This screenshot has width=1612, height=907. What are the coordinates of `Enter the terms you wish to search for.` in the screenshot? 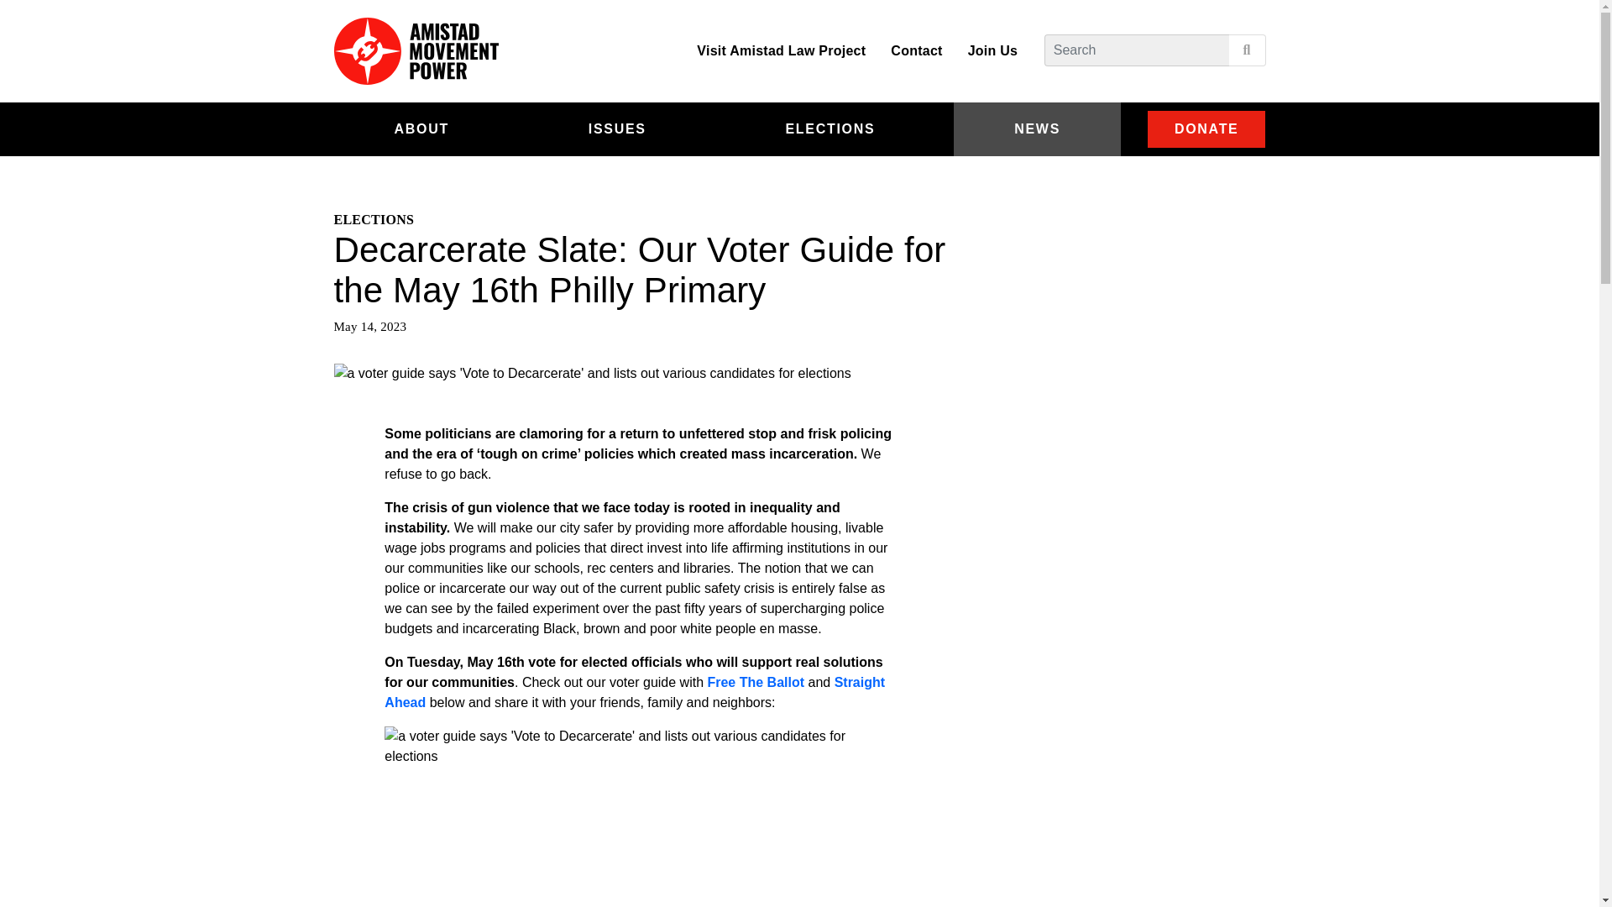 It's located at (1137, 50).